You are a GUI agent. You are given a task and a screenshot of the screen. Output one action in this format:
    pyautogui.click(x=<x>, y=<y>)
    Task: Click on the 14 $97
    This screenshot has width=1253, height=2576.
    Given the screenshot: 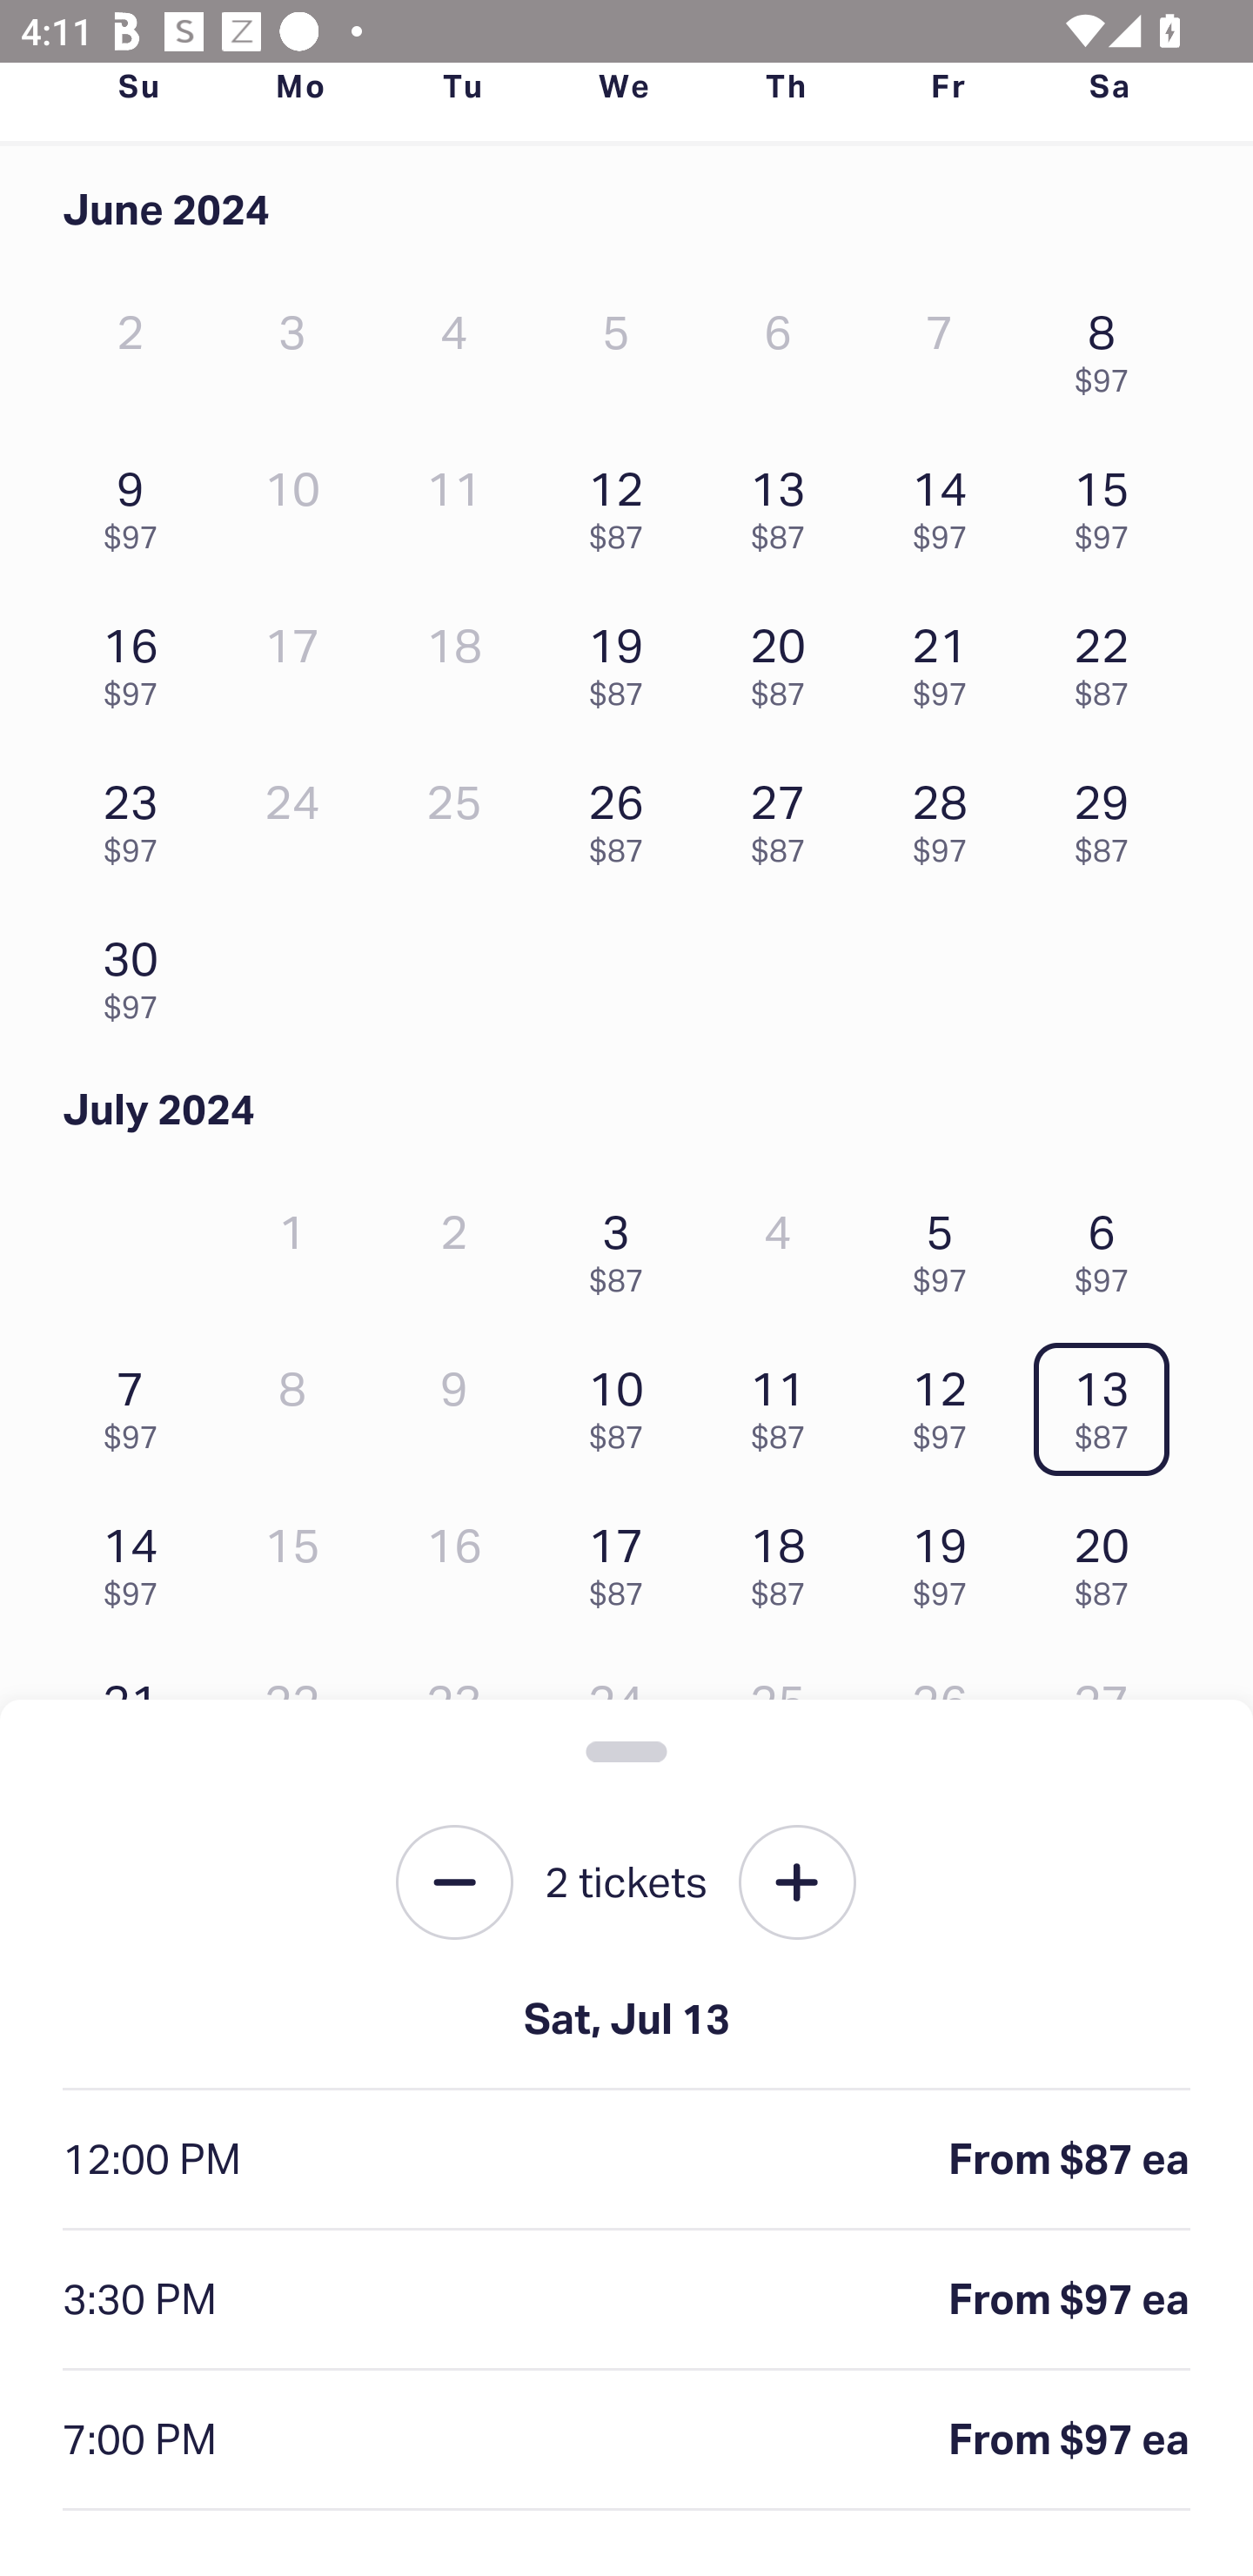 What is the action you would take?
    pyautogui.click(x=138, y=1560)
    